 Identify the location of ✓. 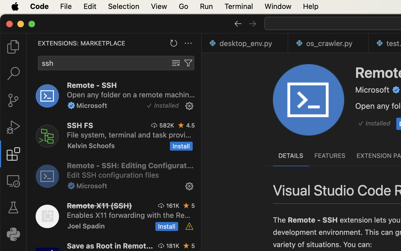
(149, 106).